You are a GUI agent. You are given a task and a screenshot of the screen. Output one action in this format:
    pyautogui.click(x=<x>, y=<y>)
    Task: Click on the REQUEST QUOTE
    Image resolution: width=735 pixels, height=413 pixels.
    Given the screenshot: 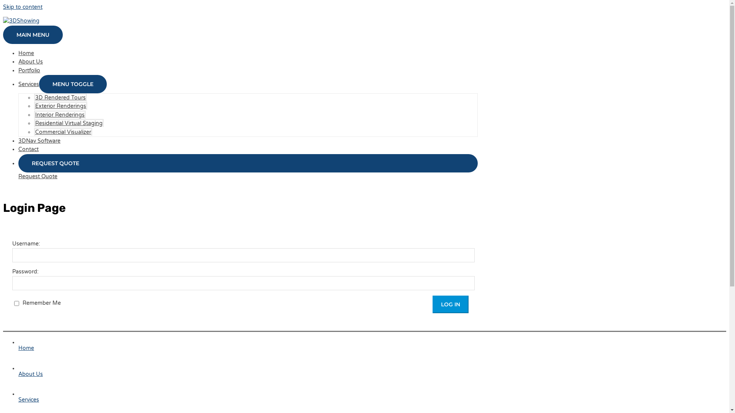 What is the action you would take?
    pyautogui.click(x=248, y=167)
    